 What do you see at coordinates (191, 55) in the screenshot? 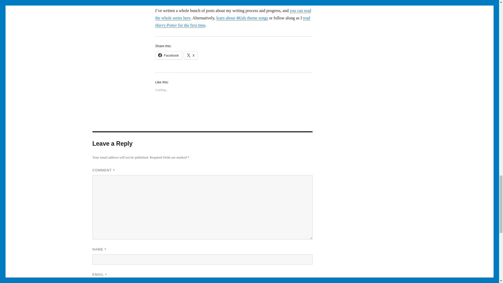
I see `X` at bounding box center [191, 55].